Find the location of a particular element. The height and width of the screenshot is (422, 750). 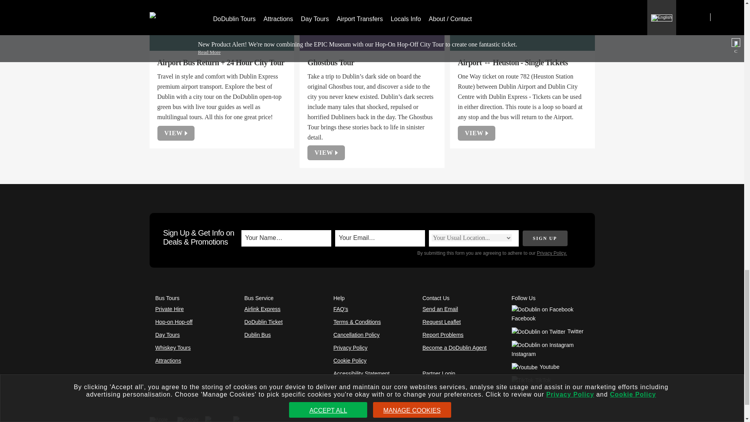

St. Stephen's Green Stop is located at coordinates (221, 24).